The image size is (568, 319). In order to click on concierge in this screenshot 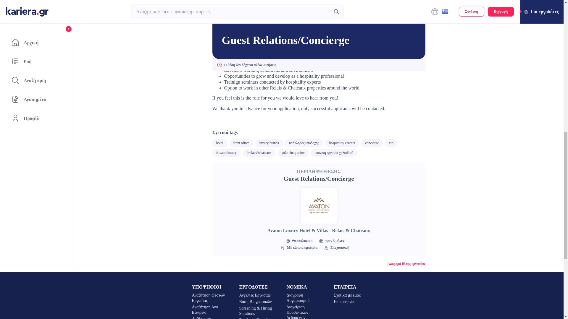, I will do `click(372, 143)`.